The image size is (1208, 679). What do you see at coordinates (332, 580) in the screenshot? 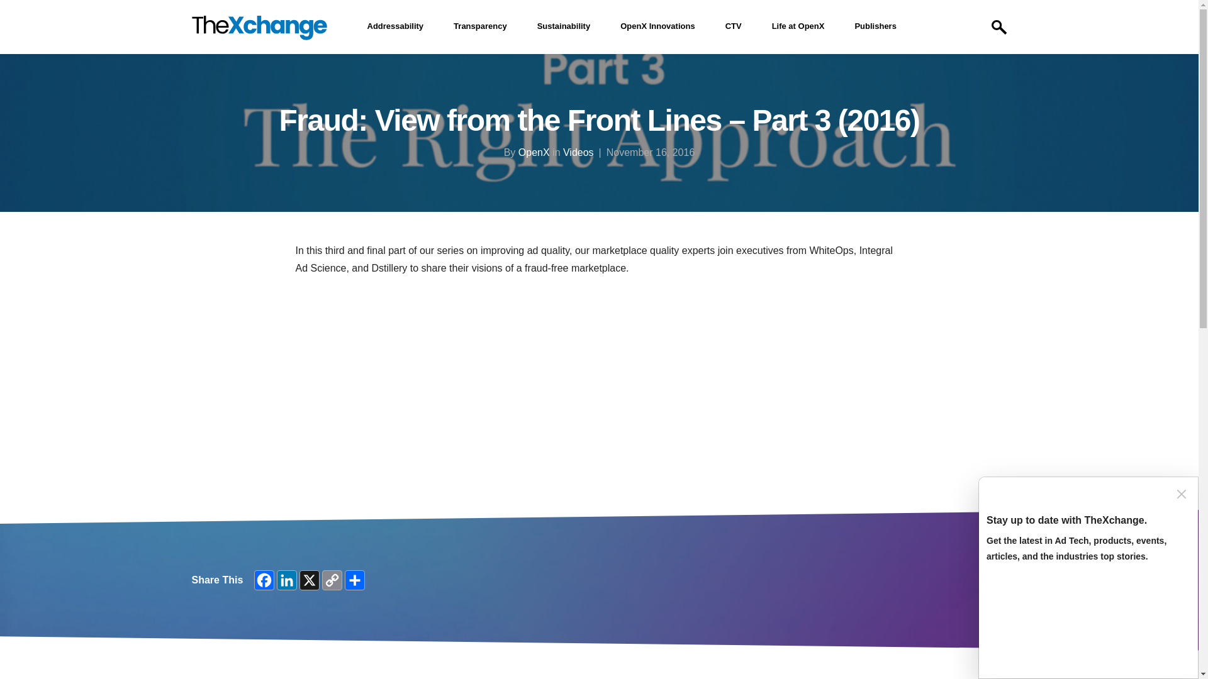
I see `Copy Link` at bounding box center [332, 580].